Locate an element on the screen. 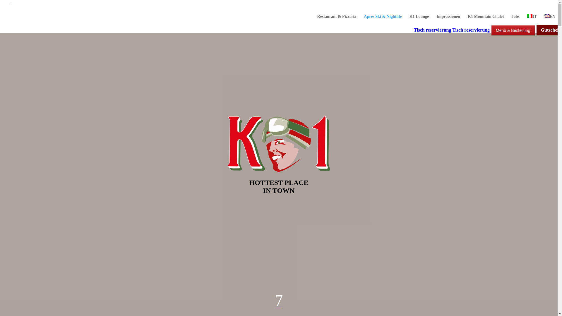 This screenshot has width=562, height=316. K1 Mountain Chalet is located at coordinates (486, 22).